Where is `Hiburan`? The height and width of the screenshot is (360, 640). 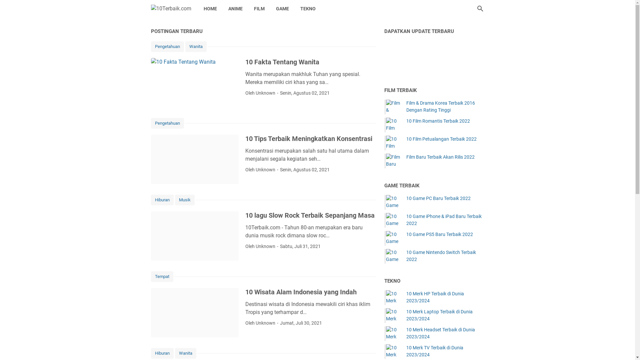 Hiburan is located at coordinates (162, 353).